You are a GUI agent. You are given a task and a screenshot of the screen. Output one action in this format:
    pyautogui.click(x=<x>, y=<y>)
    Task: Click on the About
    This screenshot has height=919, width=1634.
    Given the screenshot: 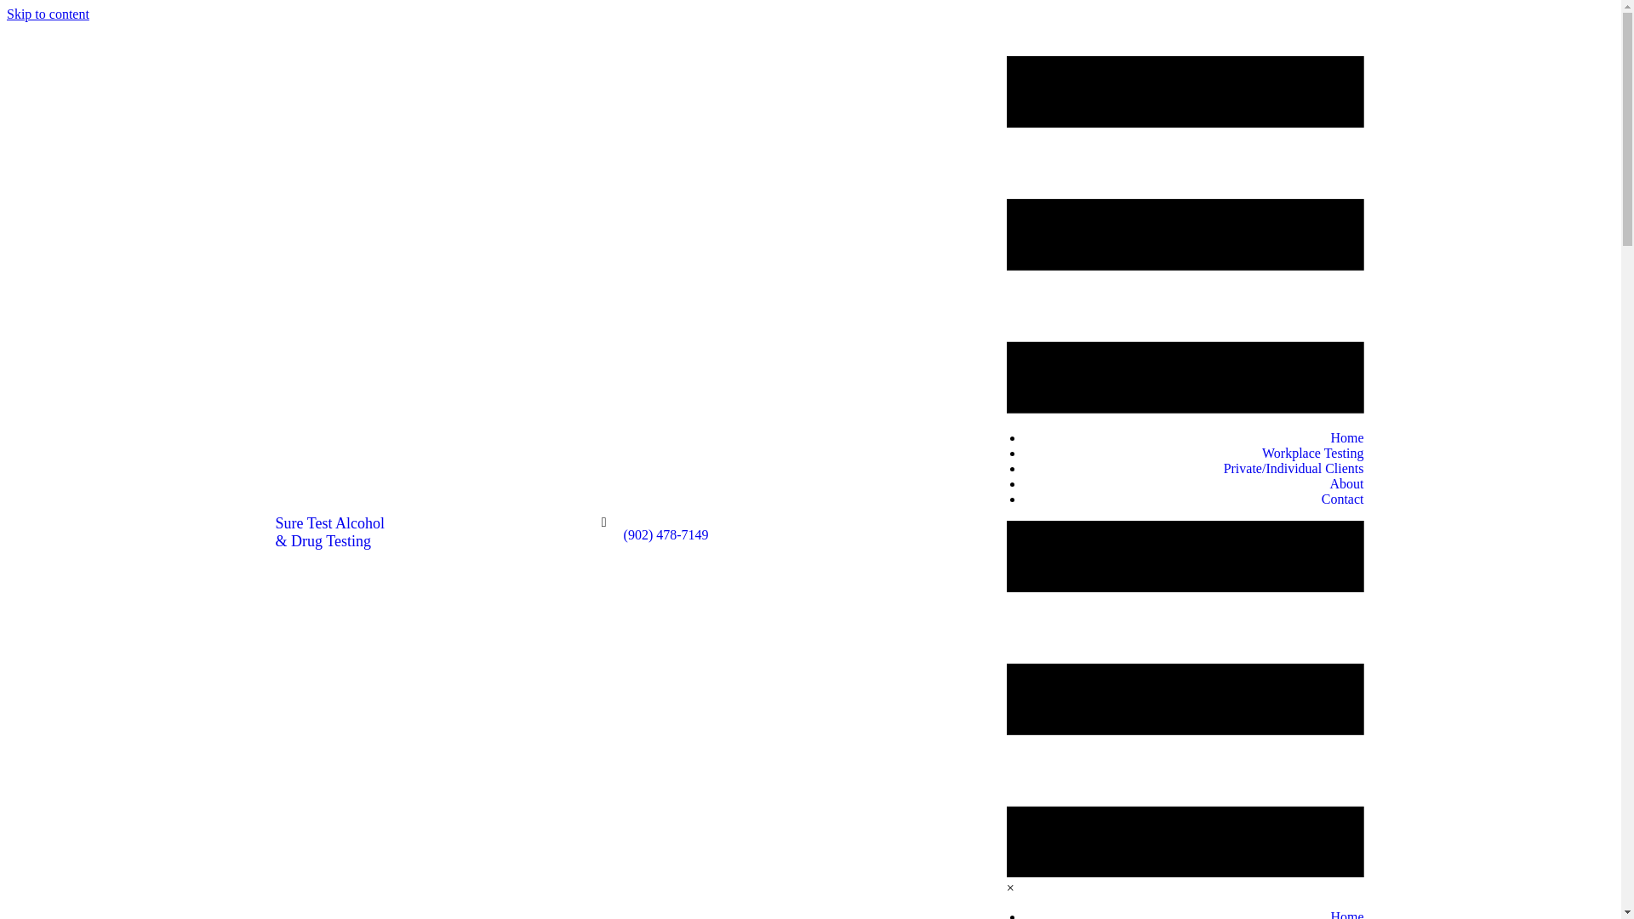 What is the action you would take?
    pyautogui.click(x=1346, y=483)
    